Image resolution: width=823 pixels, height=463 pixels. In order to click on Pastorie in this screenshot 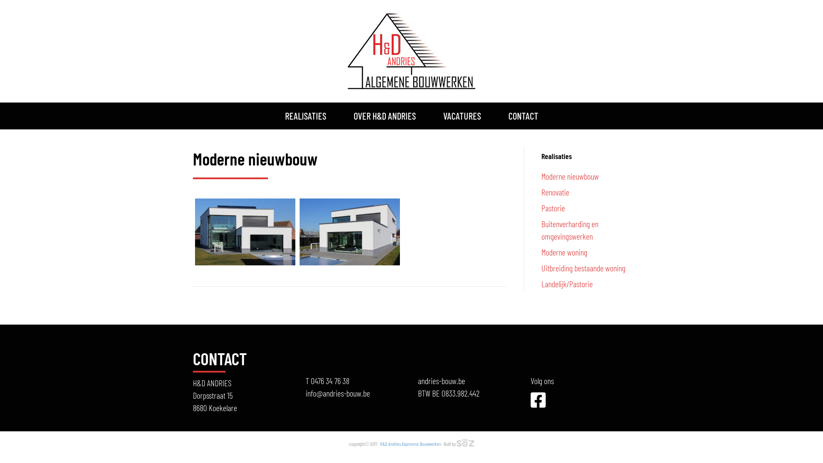, I will do `click(553, 208)`.